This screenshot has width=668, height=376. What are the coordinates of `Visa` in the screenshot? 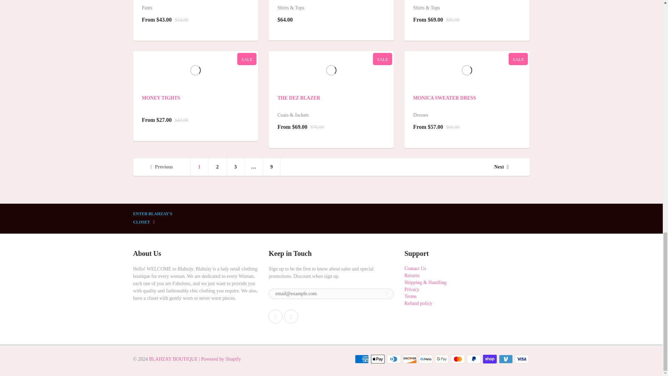 It's located at (522, 359).